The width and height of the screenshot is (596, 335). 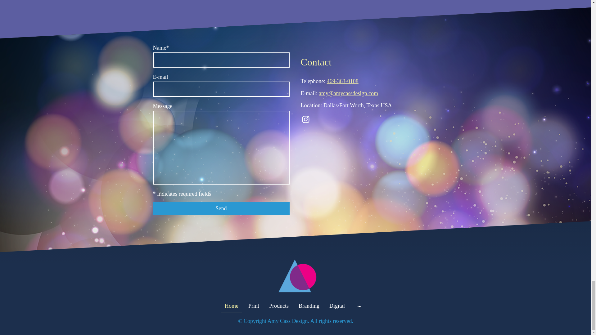 What do you see at coordinates (309, 306) in the screenshot?
I see `Branding` at bounding box center [309, 306].